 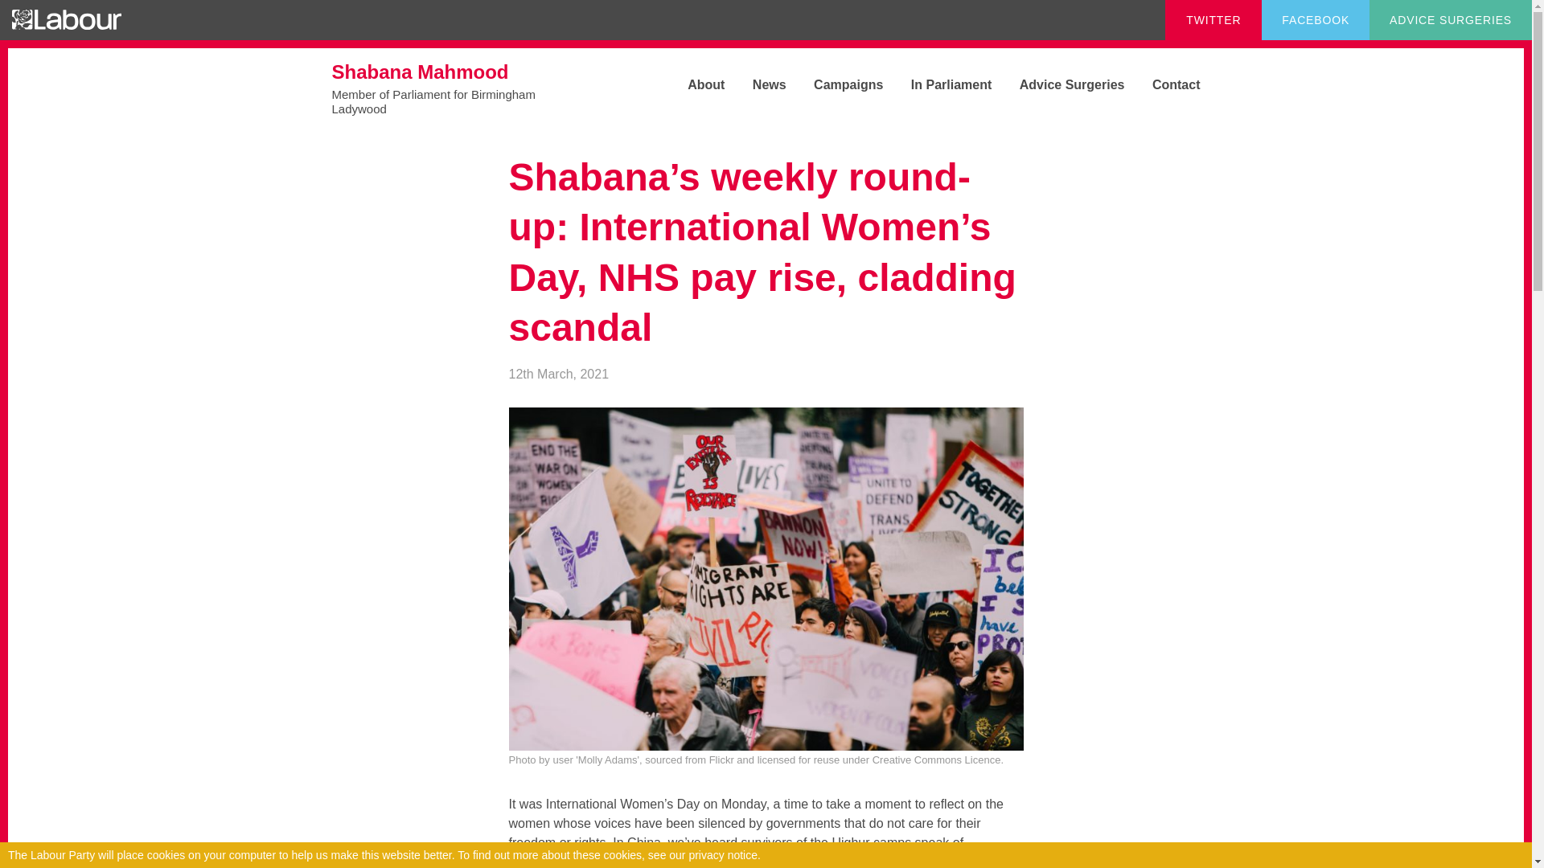 What do you see at coordinates (452, 88) in the screenshot?
I see `Contact` at bounding box center [452, 88].